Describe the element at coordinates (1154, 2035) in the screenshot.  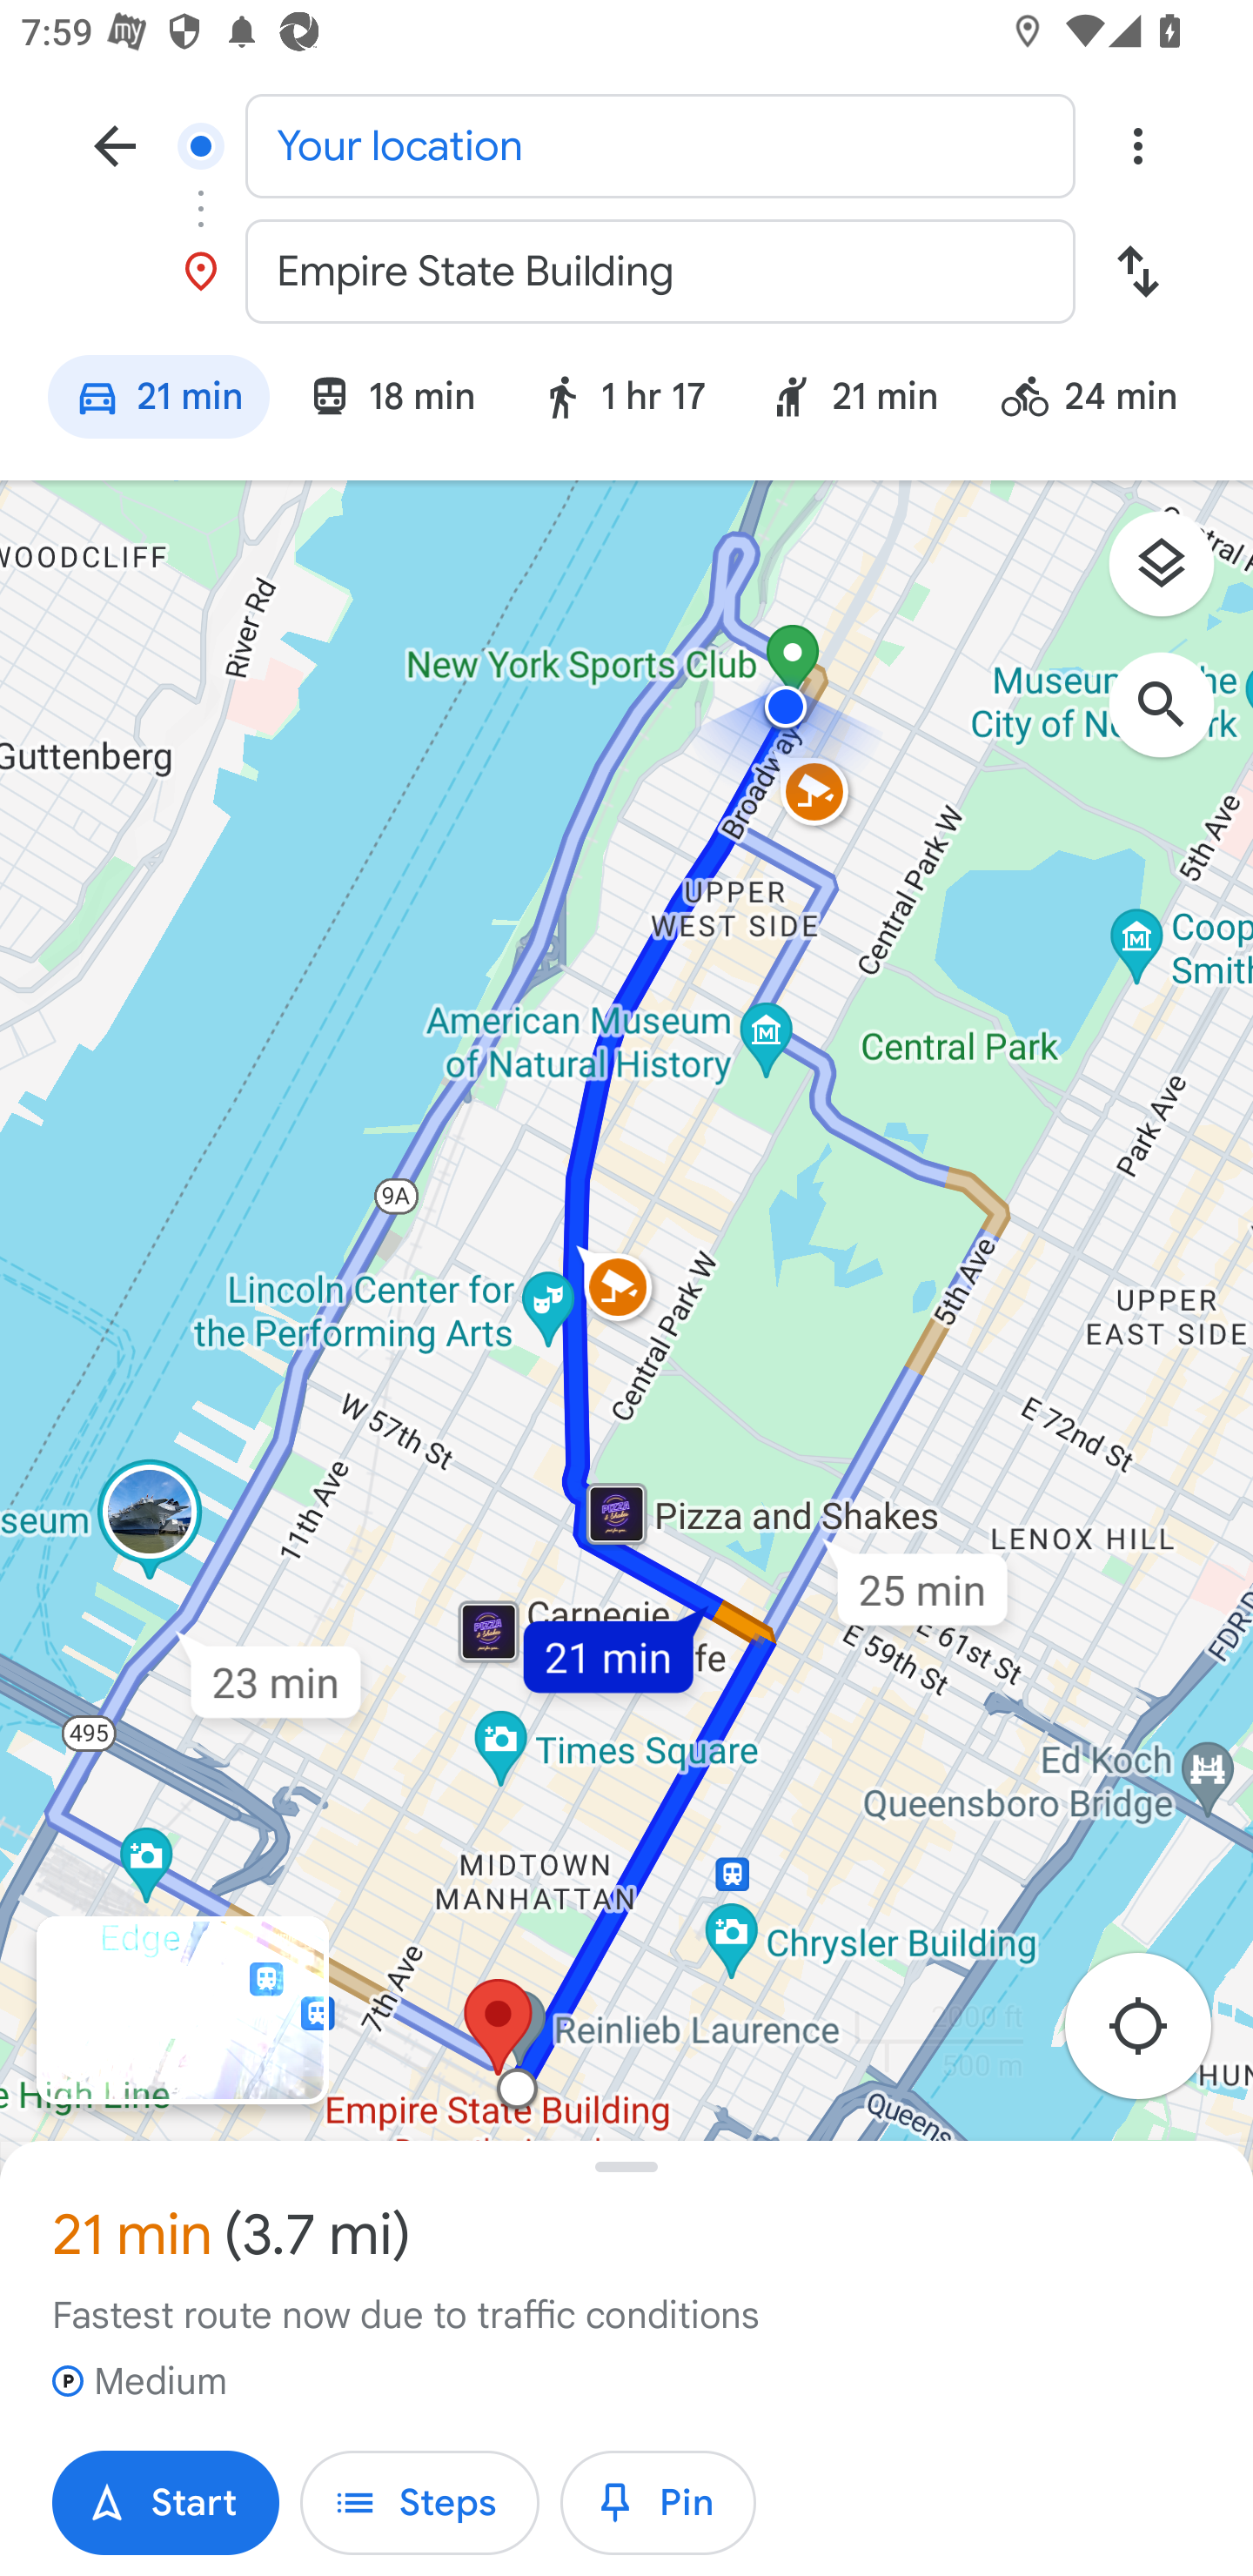
I see `Re-center map to your location` at that location.